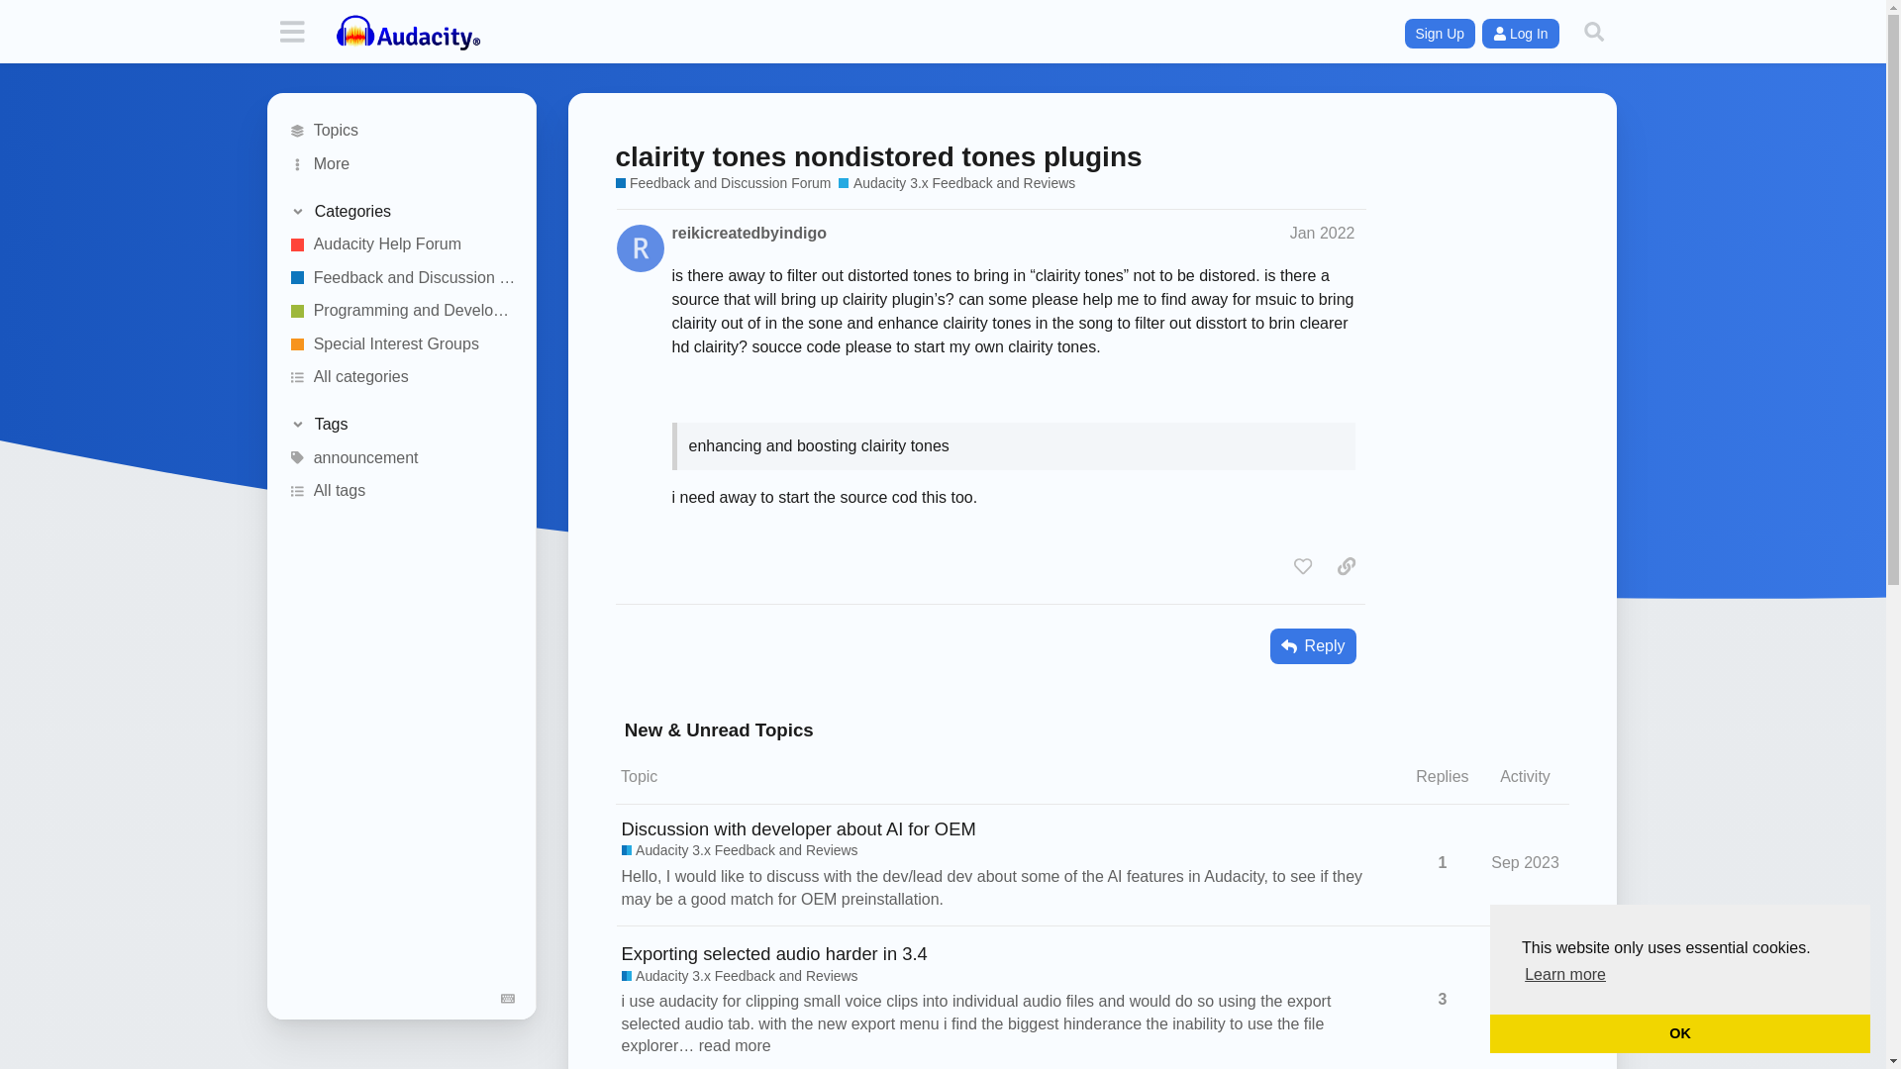 This screenshot has height=1069, width=1901. What do you see at coordinates (1521, 34) in the screenshot?
I see `Log In` at bounding box center [1521, 34].